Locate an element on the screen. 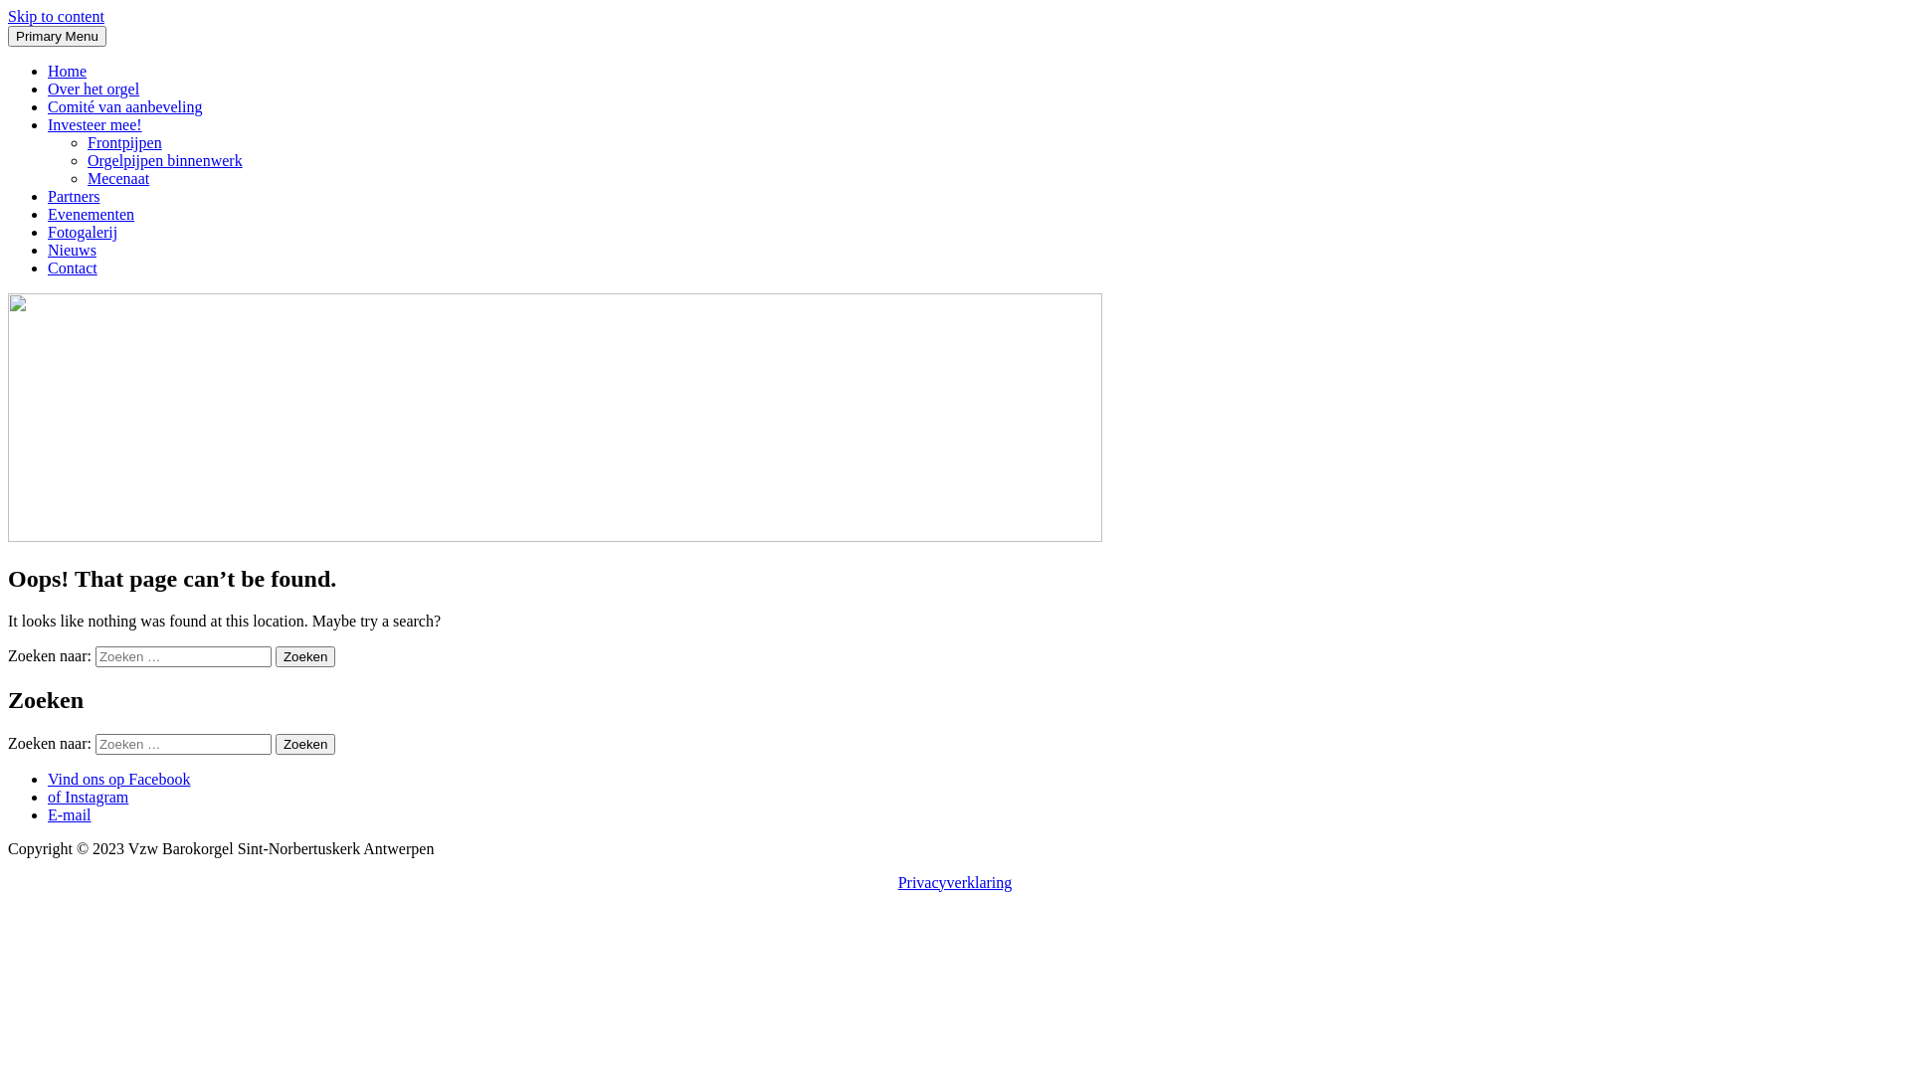 This screenshot has height=1074, width=1910. Fotogalerij is located at coordinates (83, 233).